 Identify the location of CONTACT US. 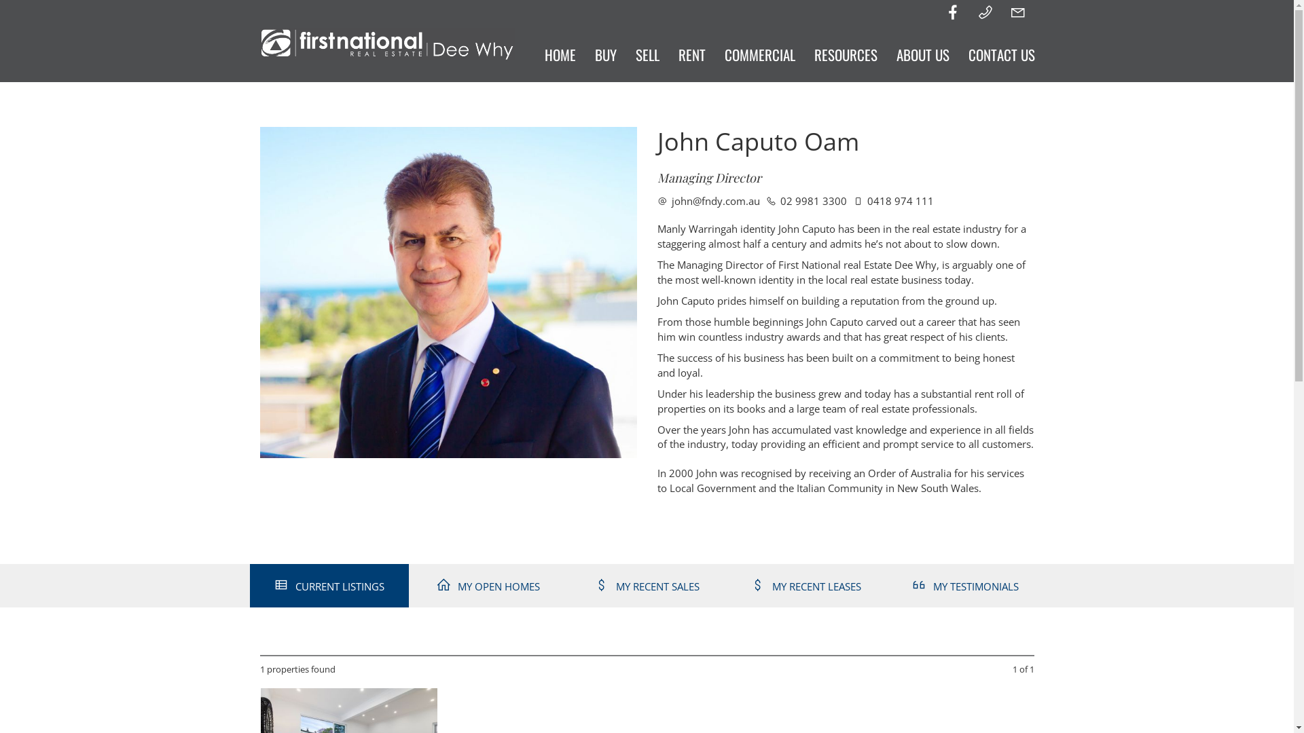
(1002, 55).